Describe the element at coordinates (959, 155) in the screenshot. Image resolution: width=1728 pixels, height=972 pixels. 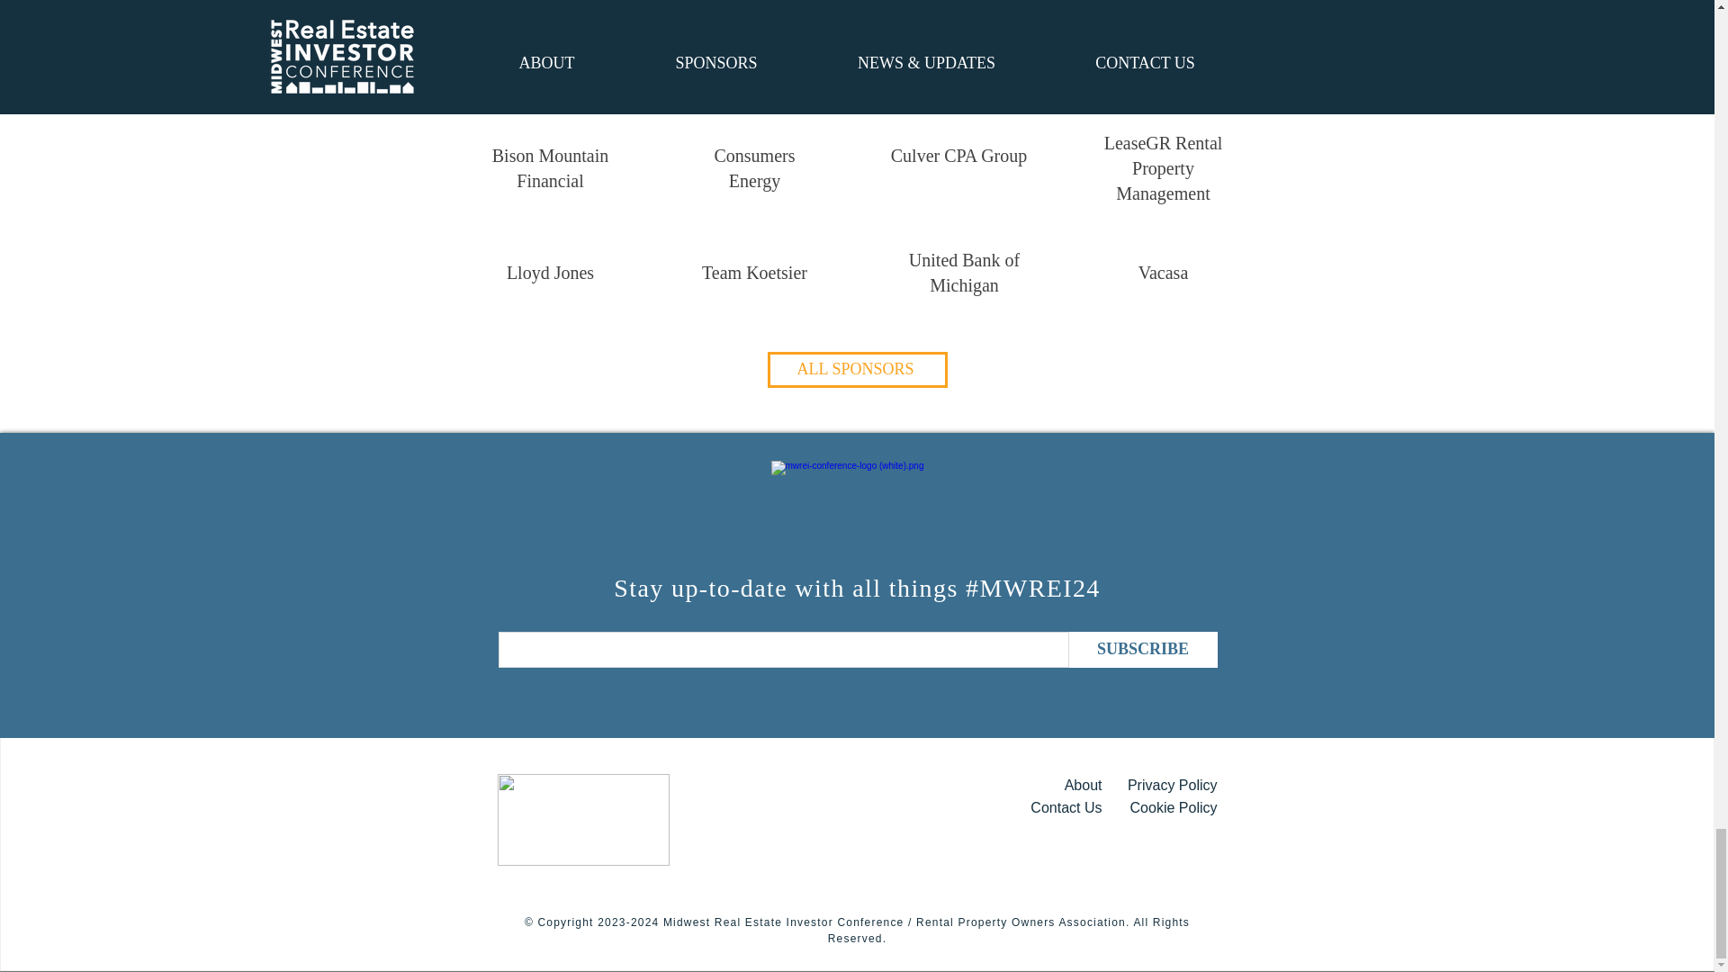
I see `Culver CPA Group` at that location.